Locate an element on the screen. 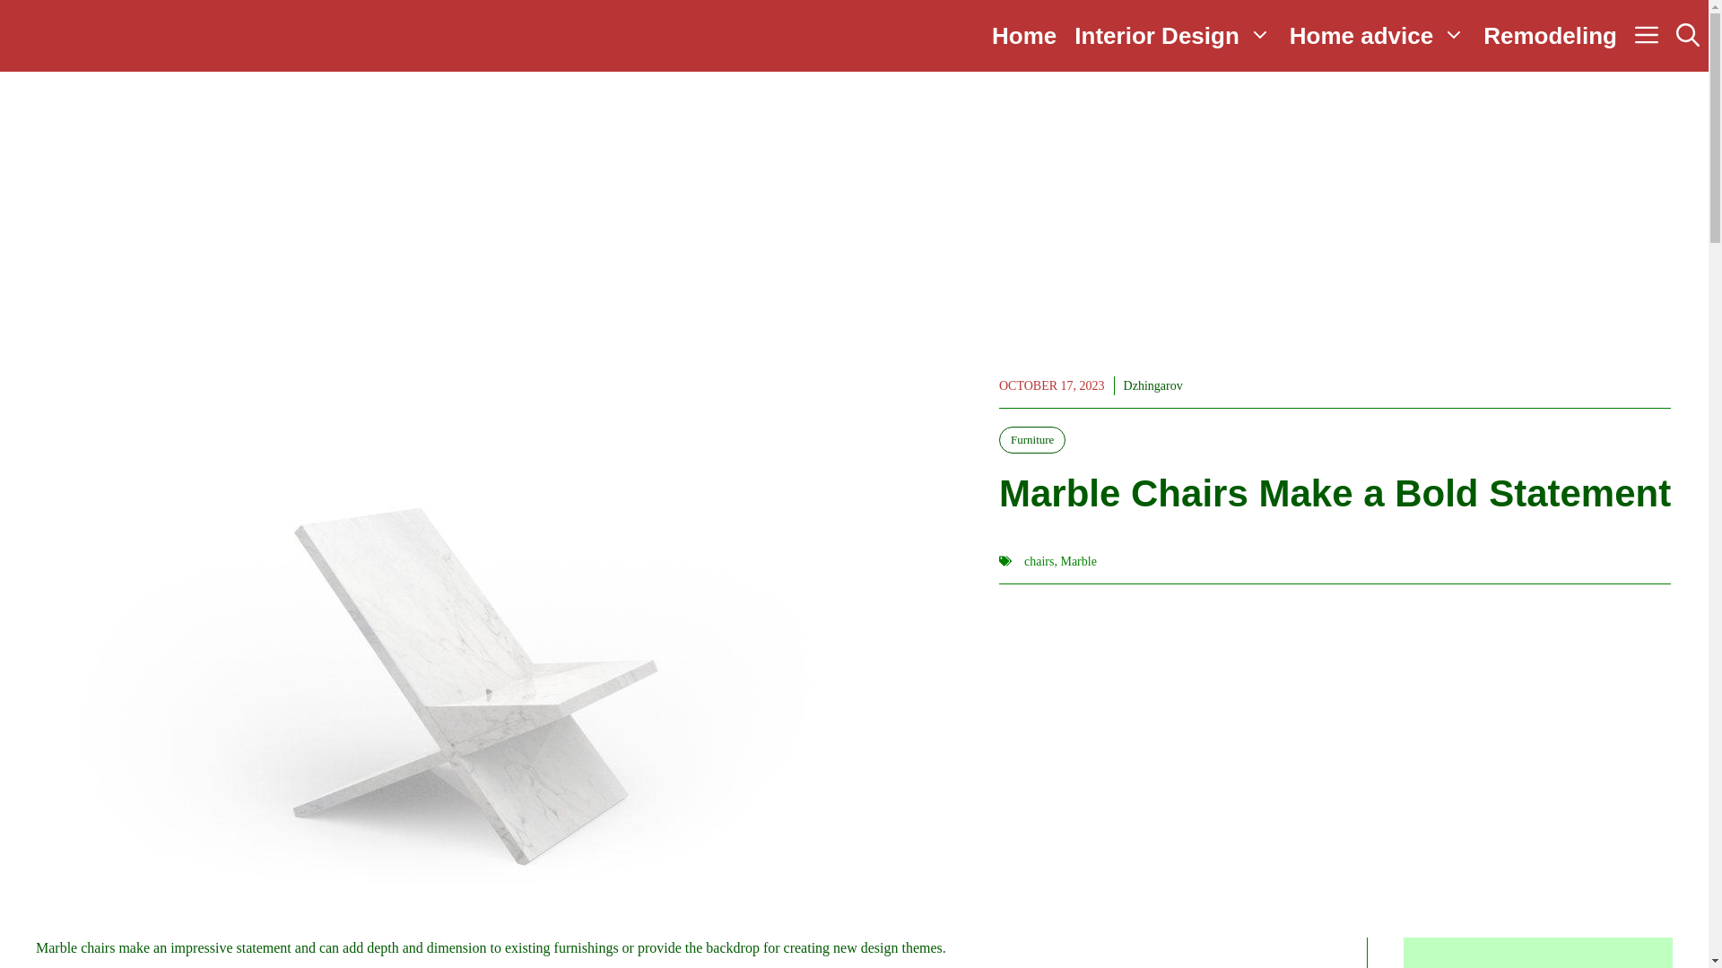  Remodeling is located at coordinates (1550, 36).